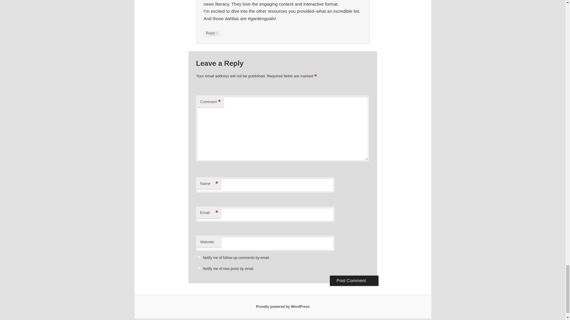 The width and height of the screenshot is (570, 320). What do you see at coordinates (354, 280) in the screenshot?
I see `Post Comment` at bounding box center [354, 280].